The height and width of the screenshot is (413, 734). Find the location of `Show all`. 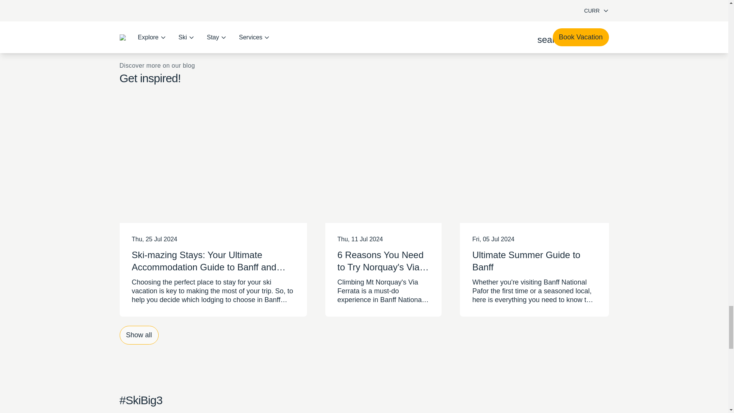

Show all is located at coordinates (138, 335).